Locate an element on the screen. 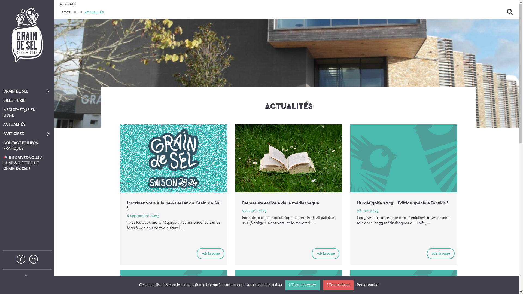 This screenshot has width=523, height=294. Tout accepter is located at coordinates (303, 285).